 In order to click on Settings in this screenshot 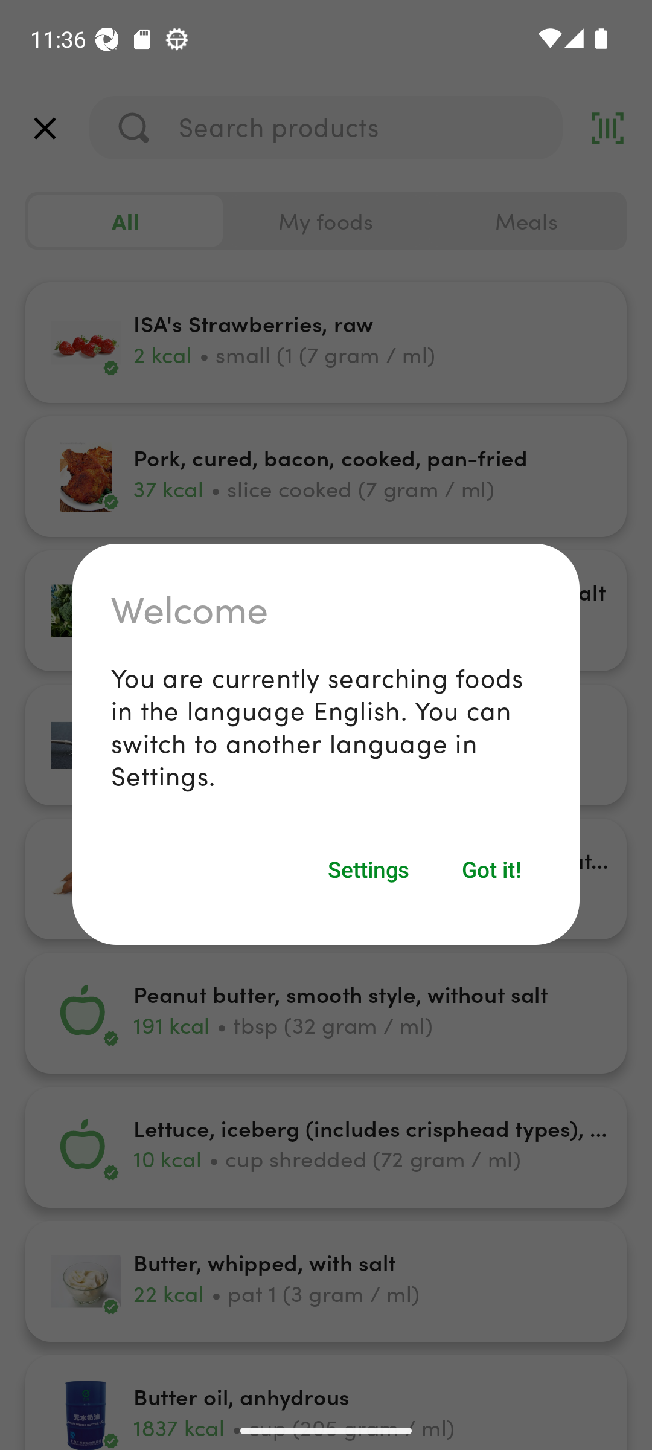, I will do `click(368, 869)`.